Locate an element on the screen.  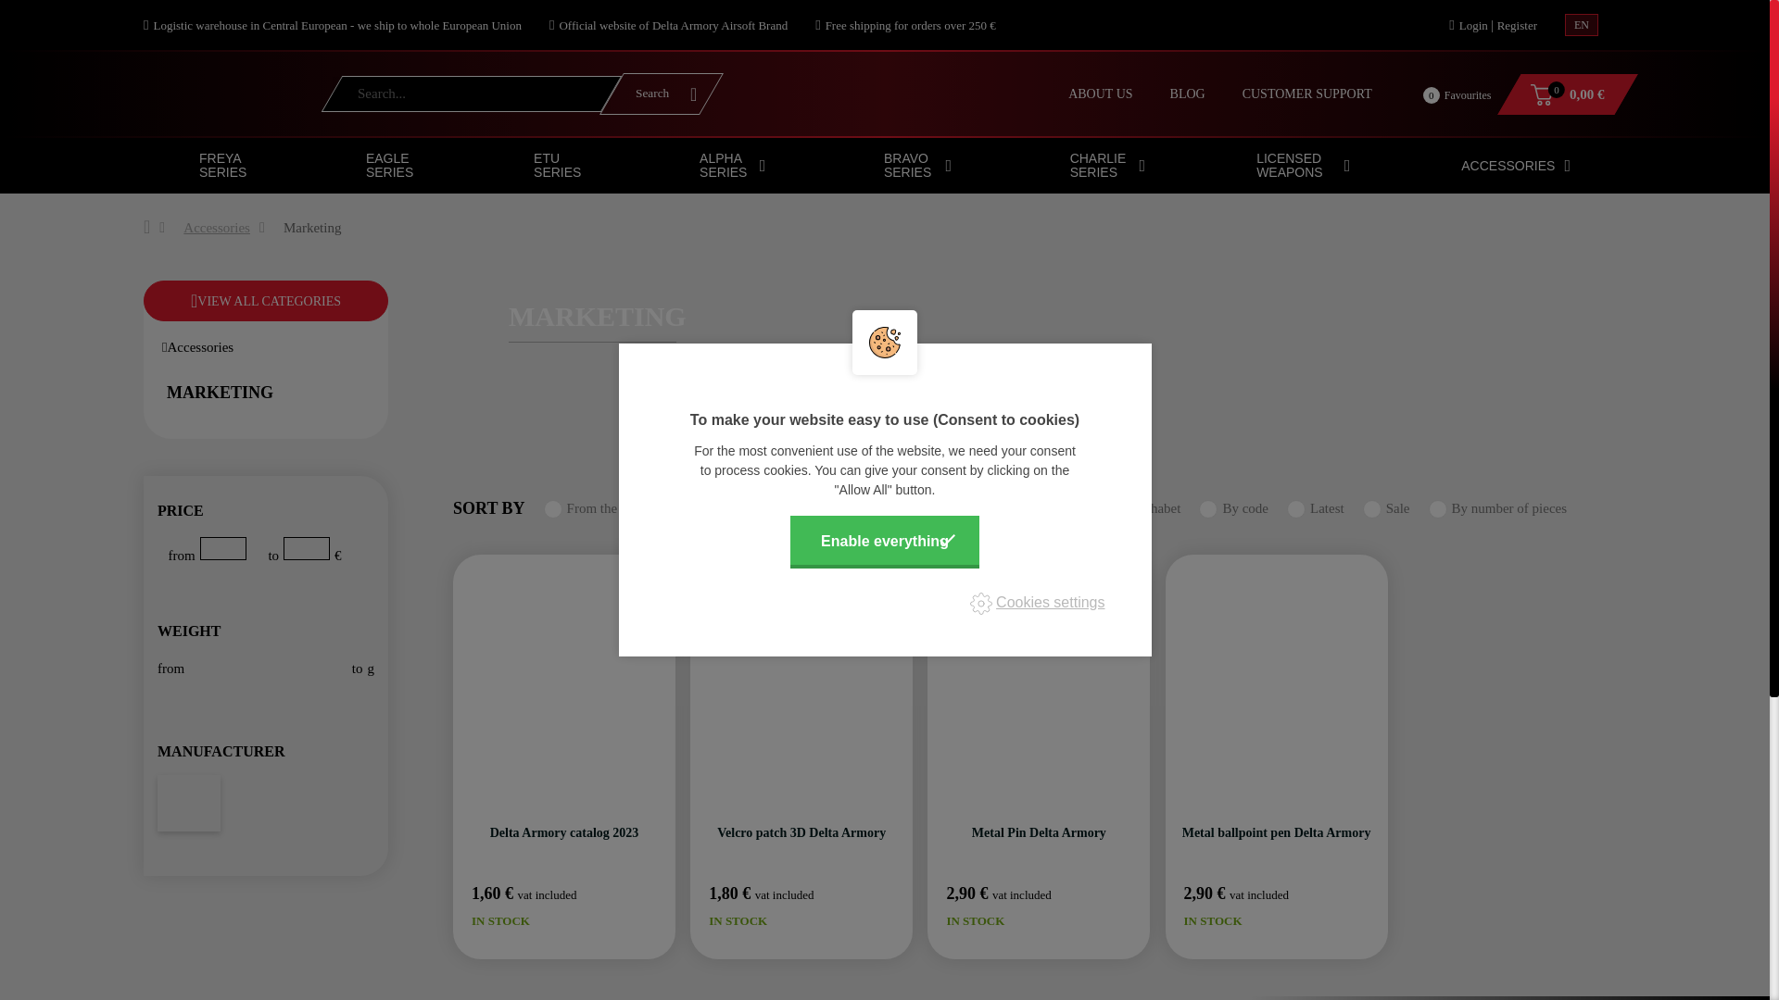
Login is located at coordinates (1581, 24).